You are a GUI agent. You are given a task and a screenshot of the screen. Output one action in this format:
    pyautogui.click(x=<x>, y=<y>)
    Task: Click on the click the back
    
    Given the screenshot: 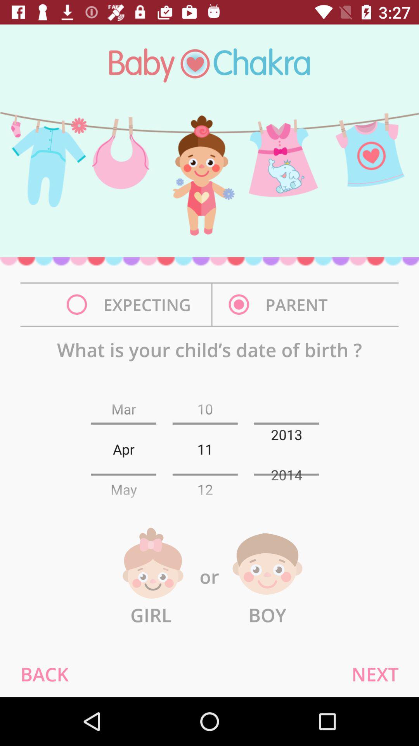 What is the action you would take?
    pyautogui.click(x=44, y=674)
    